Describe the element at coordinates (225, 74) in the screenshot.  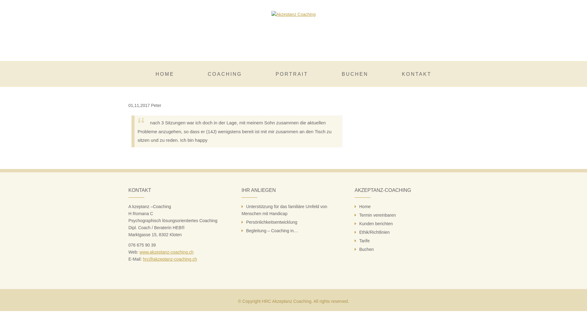
I see `COACHING` at that location.